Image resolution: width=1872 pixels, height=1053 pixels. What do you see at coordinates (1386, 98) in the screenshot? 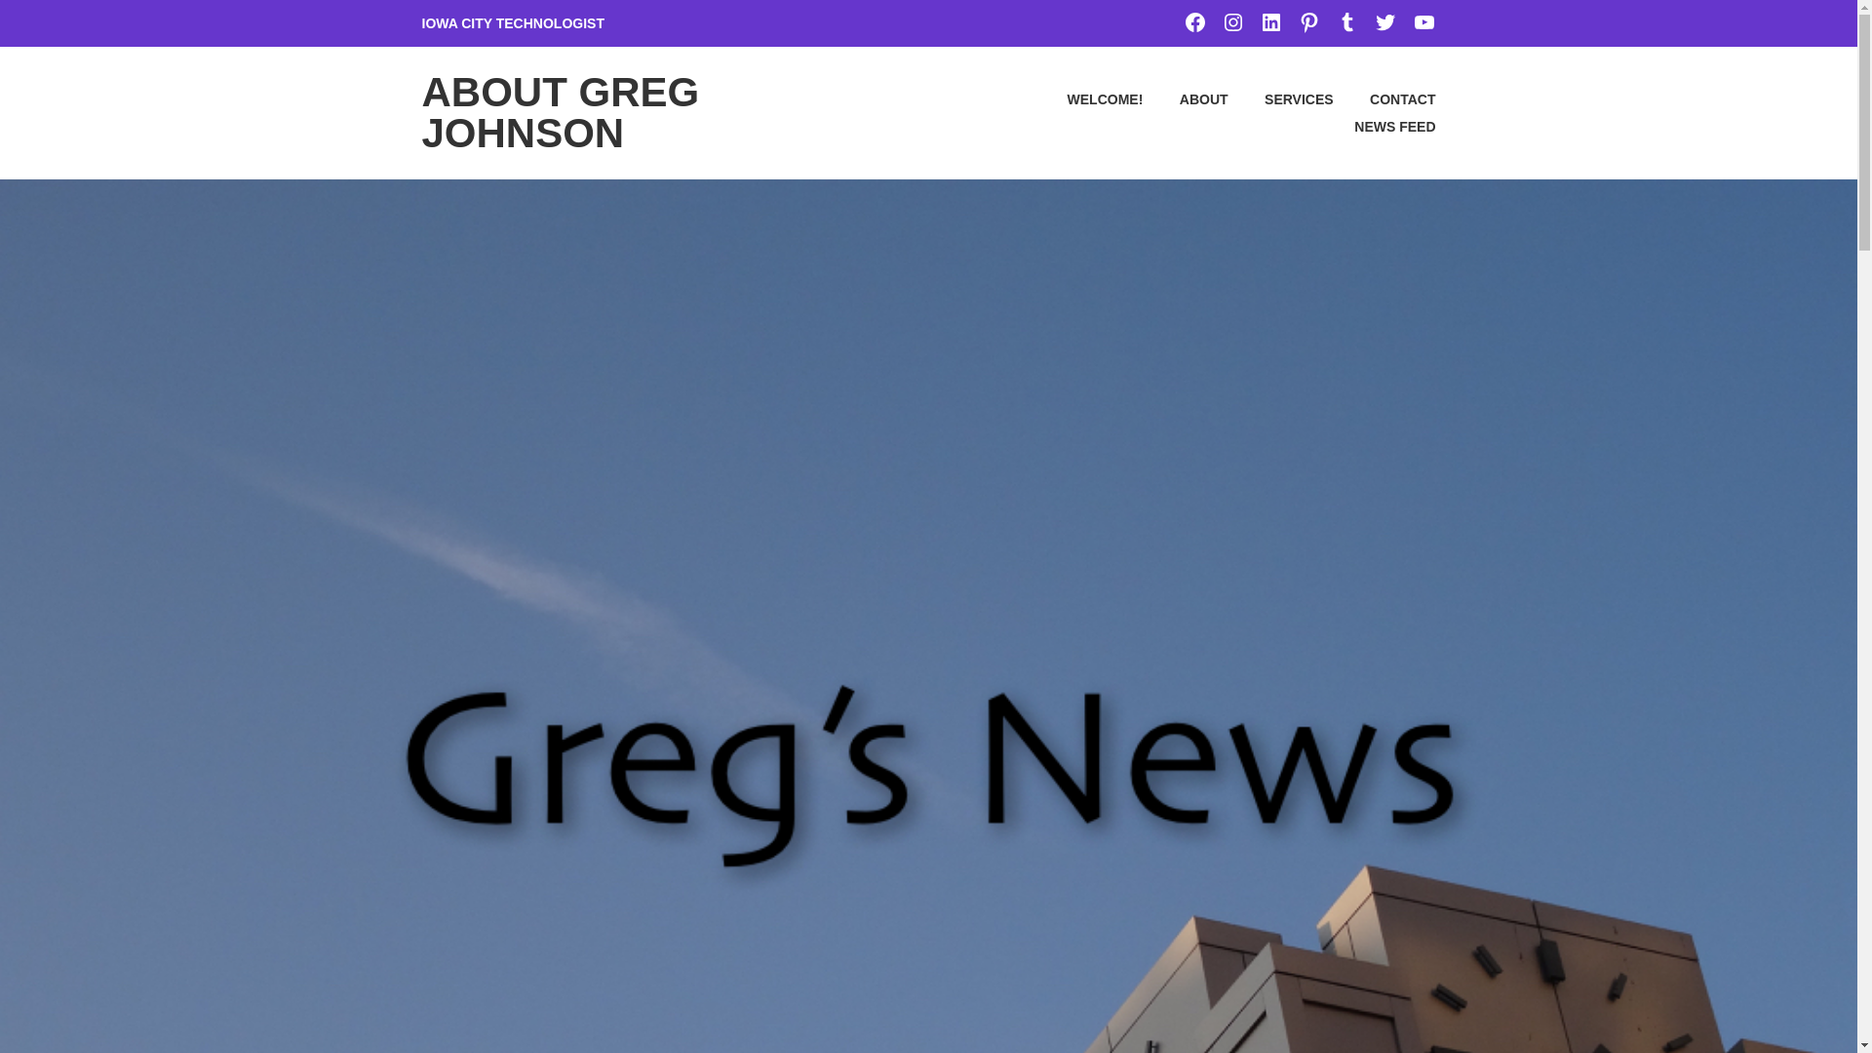
I see `CONTACT` at bounding box center [1386, 98].